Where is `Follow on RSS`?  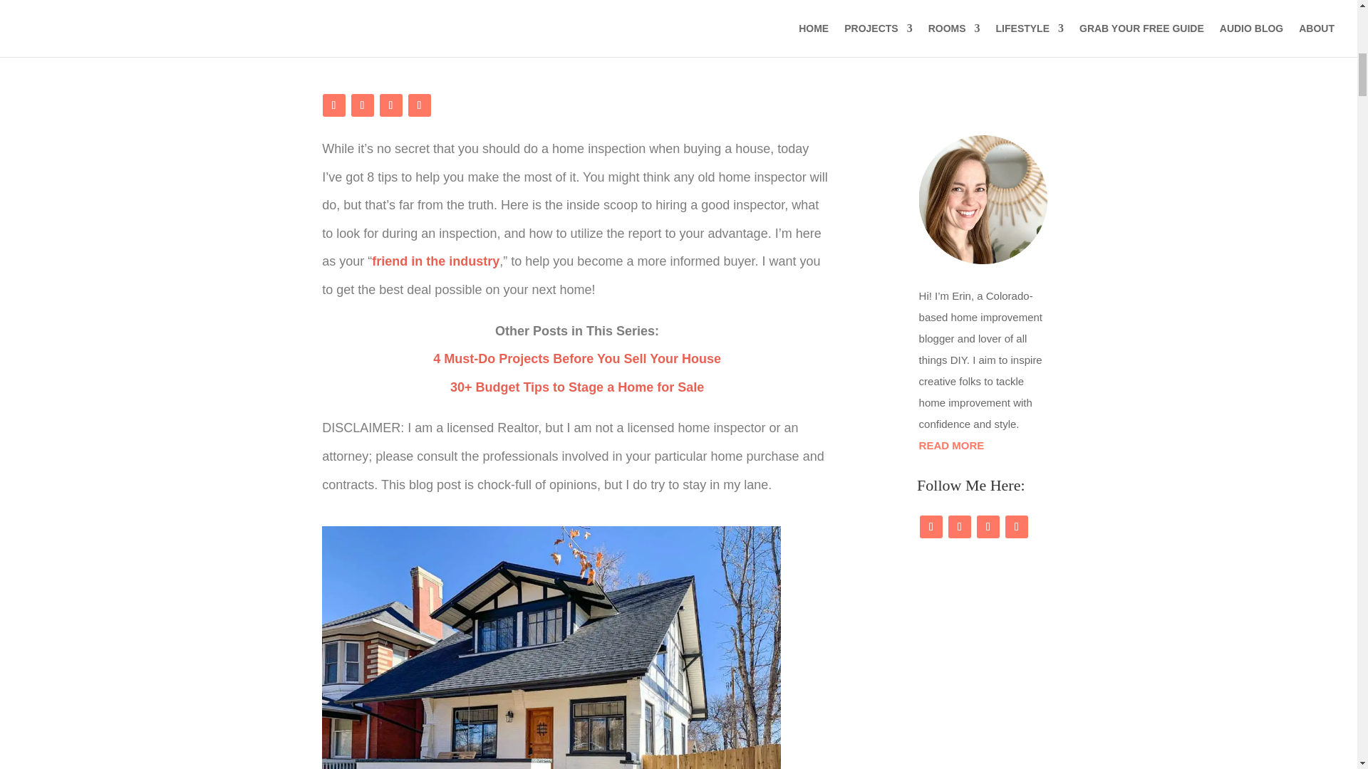 Follow on RSS is located at coordinates (419, 105).